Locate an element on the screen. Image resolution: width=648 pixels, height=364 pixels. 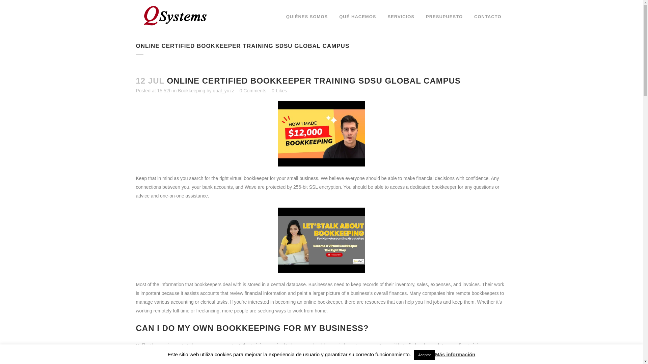
0 Comments is located at coordinates (253, 90).